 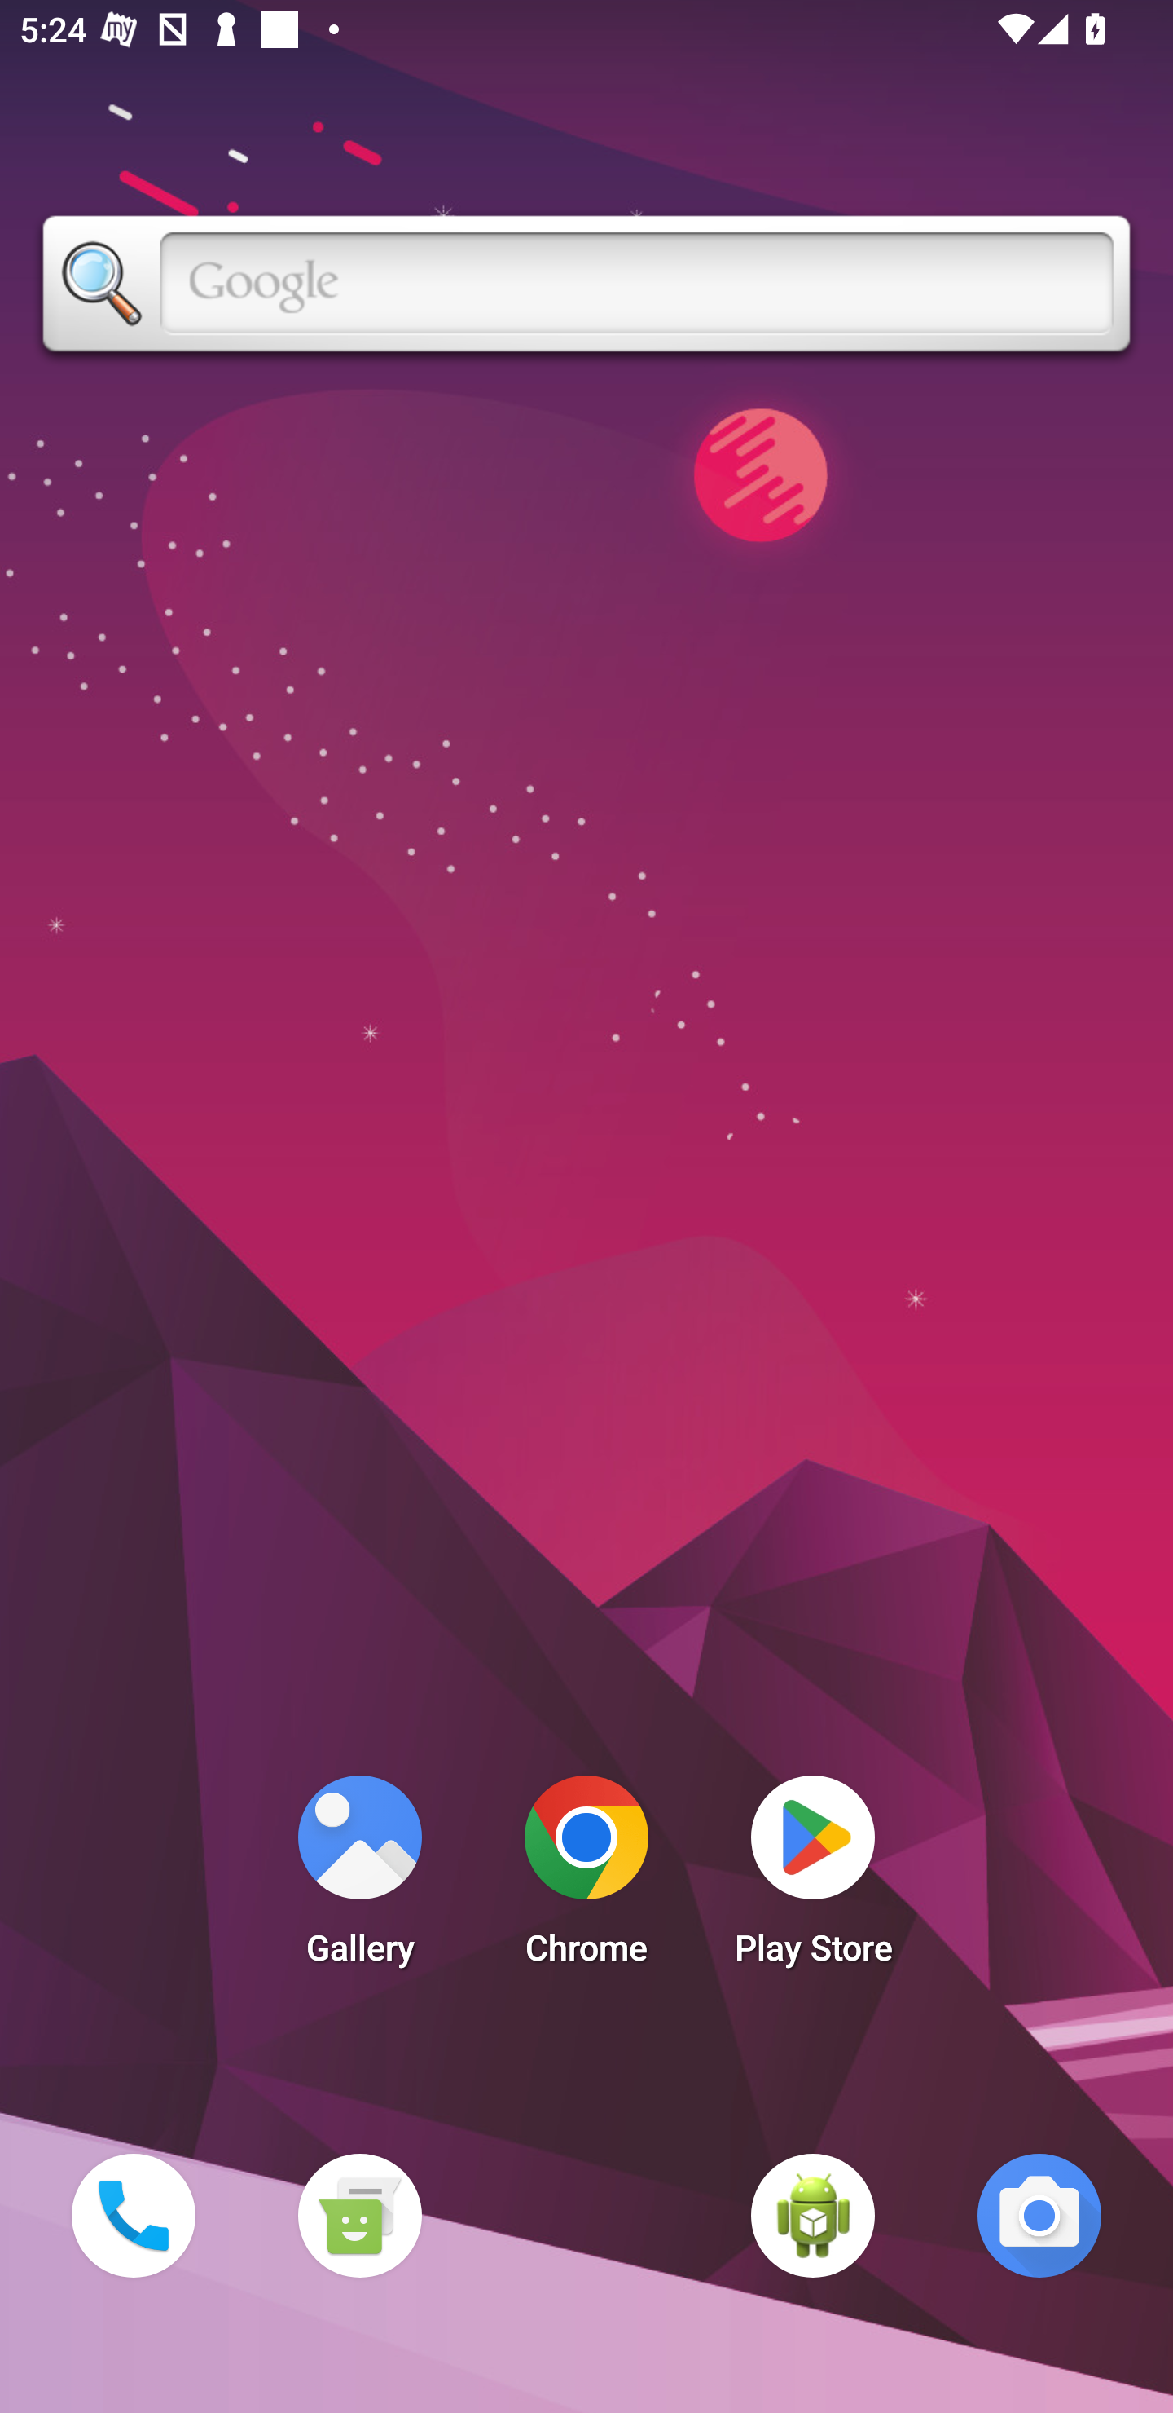 What do you see at coordinates (813, 2215) in the screenshot?
I see `WebView Browser Tester` at bounding box center [813, 2215].